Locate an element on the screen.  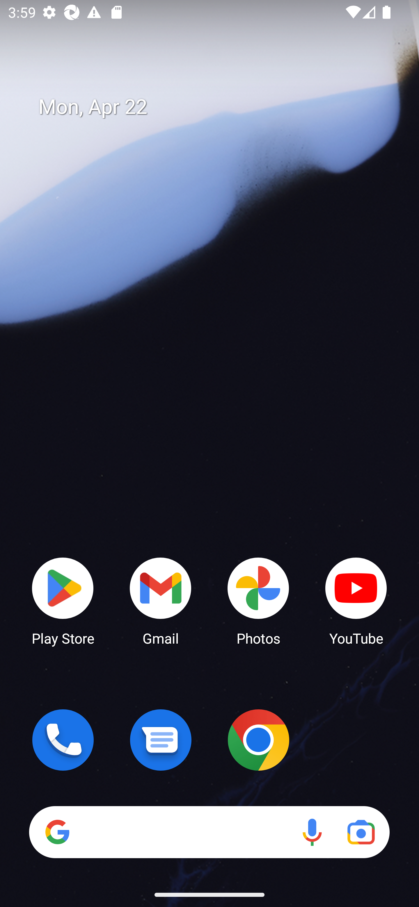
Voice search is located at coordinates (312, 832).